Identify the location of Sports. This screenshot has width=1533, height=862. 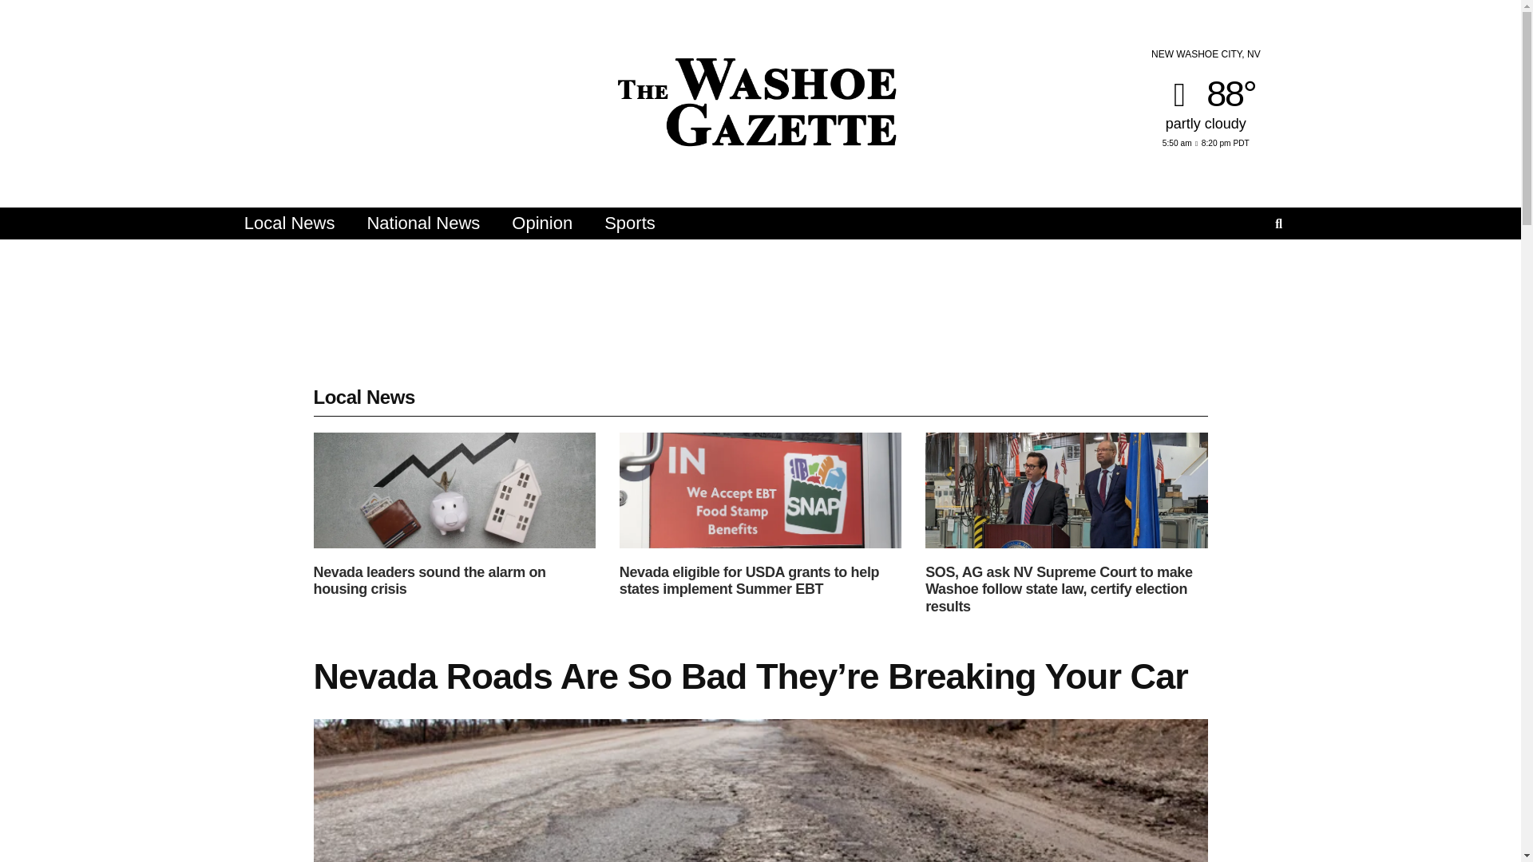
(629, 223).